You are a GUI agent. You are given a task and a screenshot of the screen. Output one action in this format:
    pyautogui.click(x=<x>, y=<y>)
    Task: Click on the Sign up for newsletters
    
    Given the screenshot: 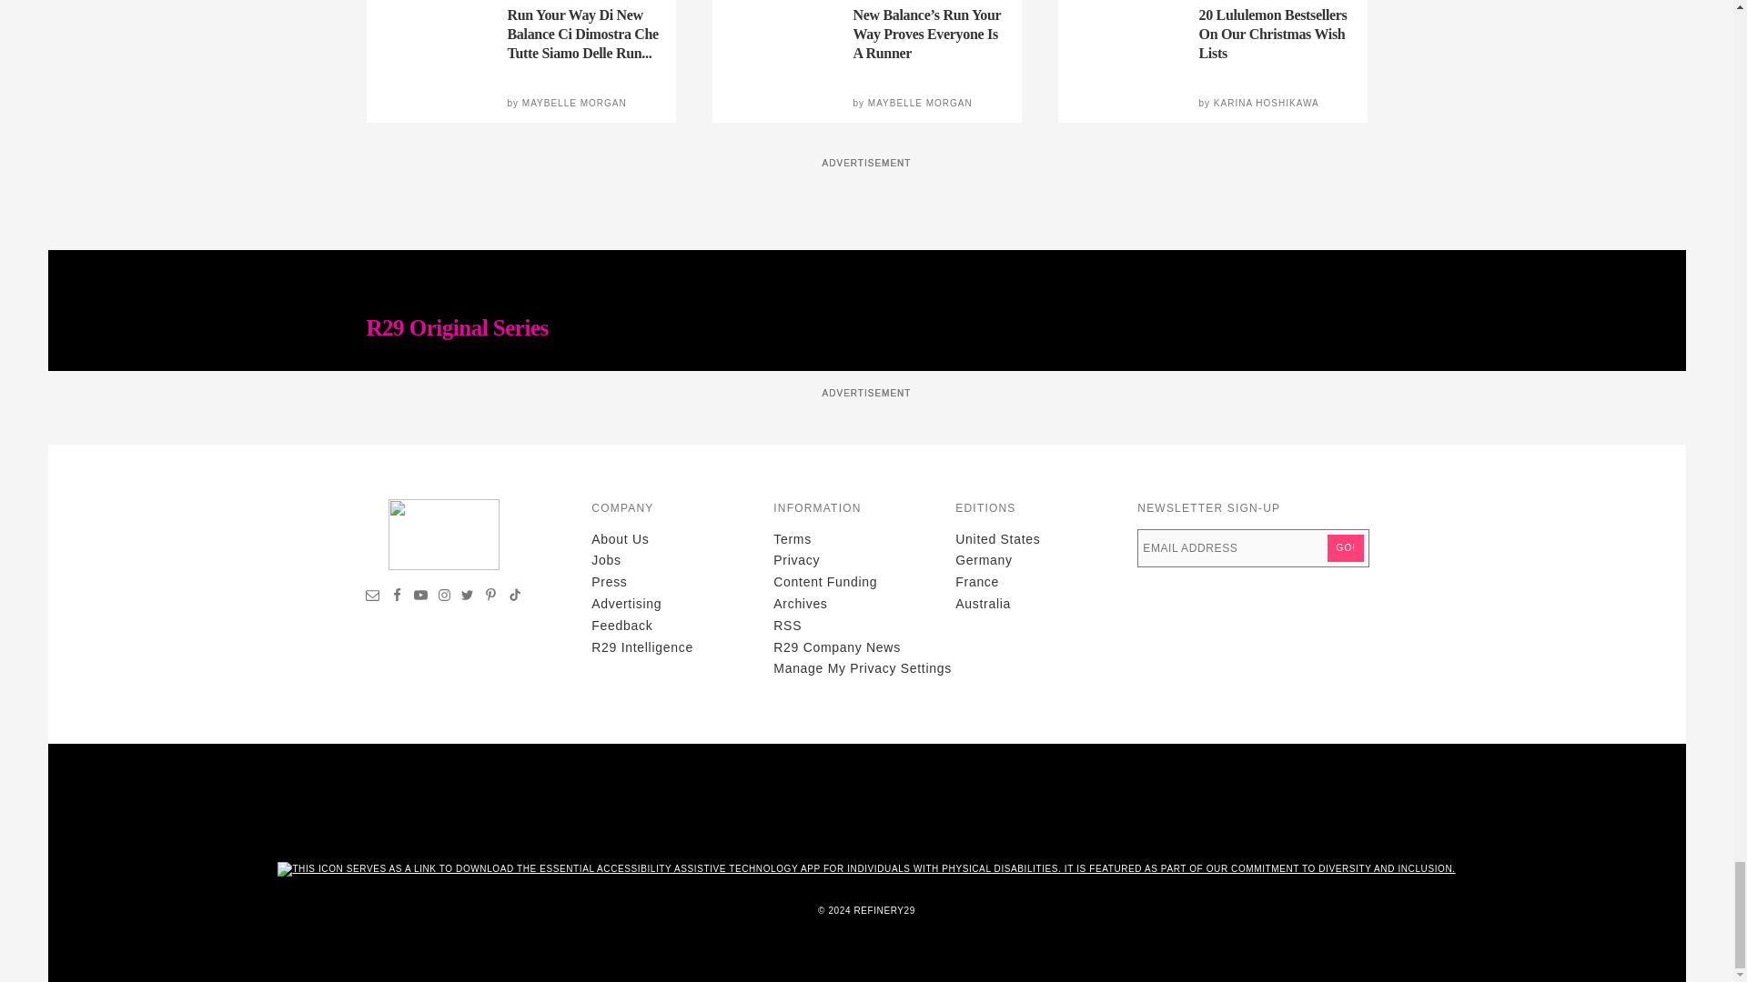 What is the action you would take?
    pyautogui.click(x=373, y=597)
    